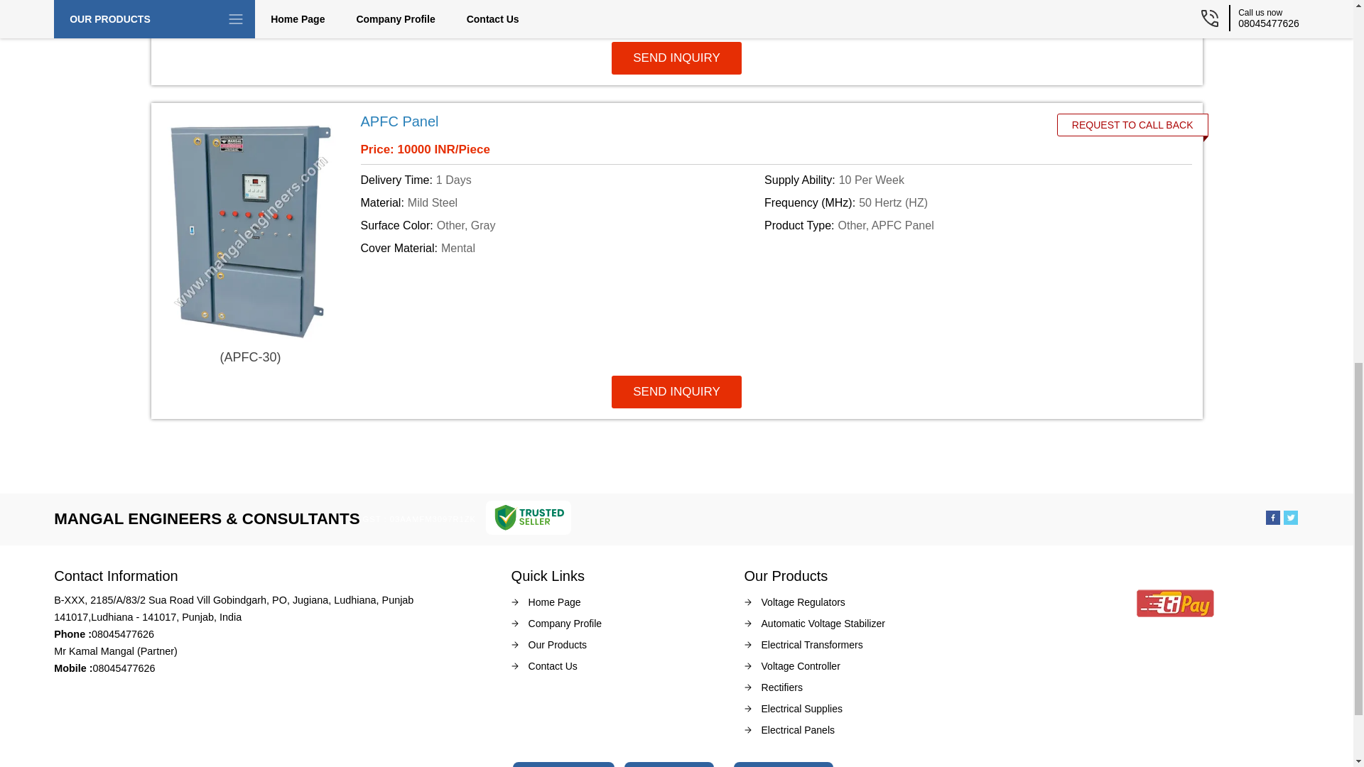 This screenshot has height=767, width=1364. I want to click on Delivery Time: 1 Days, so click(560, 180).